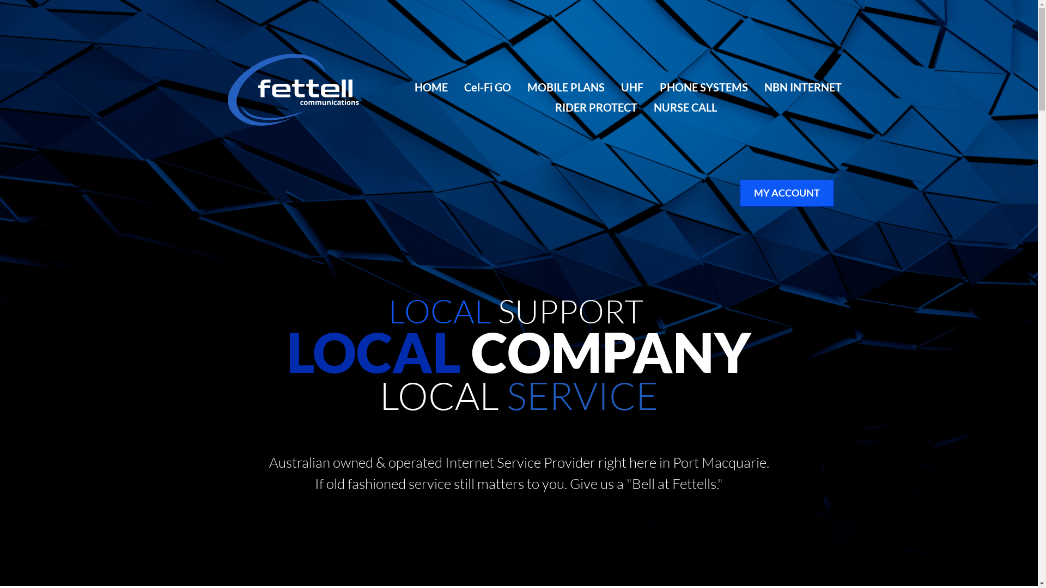 The image size is (1046, 588). What do you see at coordinates (566, 87) in the screenshot?
I see `MOBILE PLANS` at bounding box center [566, 87].